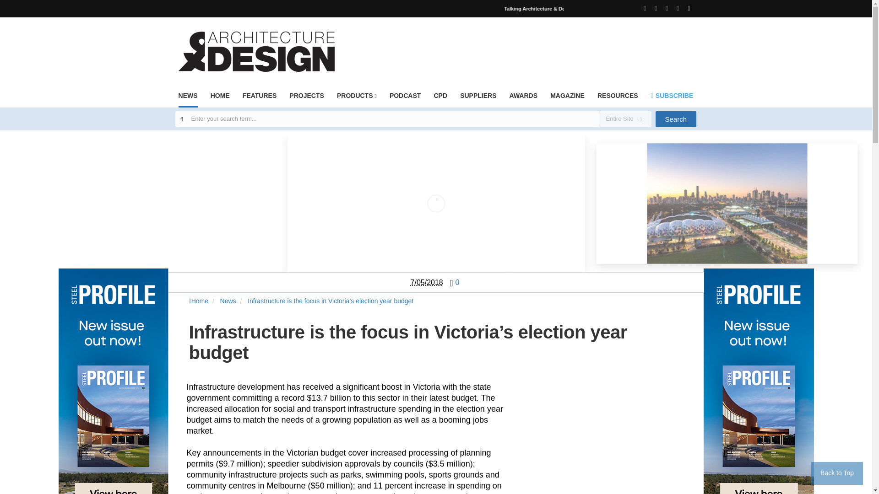 The width and height of the screenshot is (879, 494). What do you see at coordinates (357, 98) in the screenshot?
I see `PRODUCTS` at bounding box center [357, 98].